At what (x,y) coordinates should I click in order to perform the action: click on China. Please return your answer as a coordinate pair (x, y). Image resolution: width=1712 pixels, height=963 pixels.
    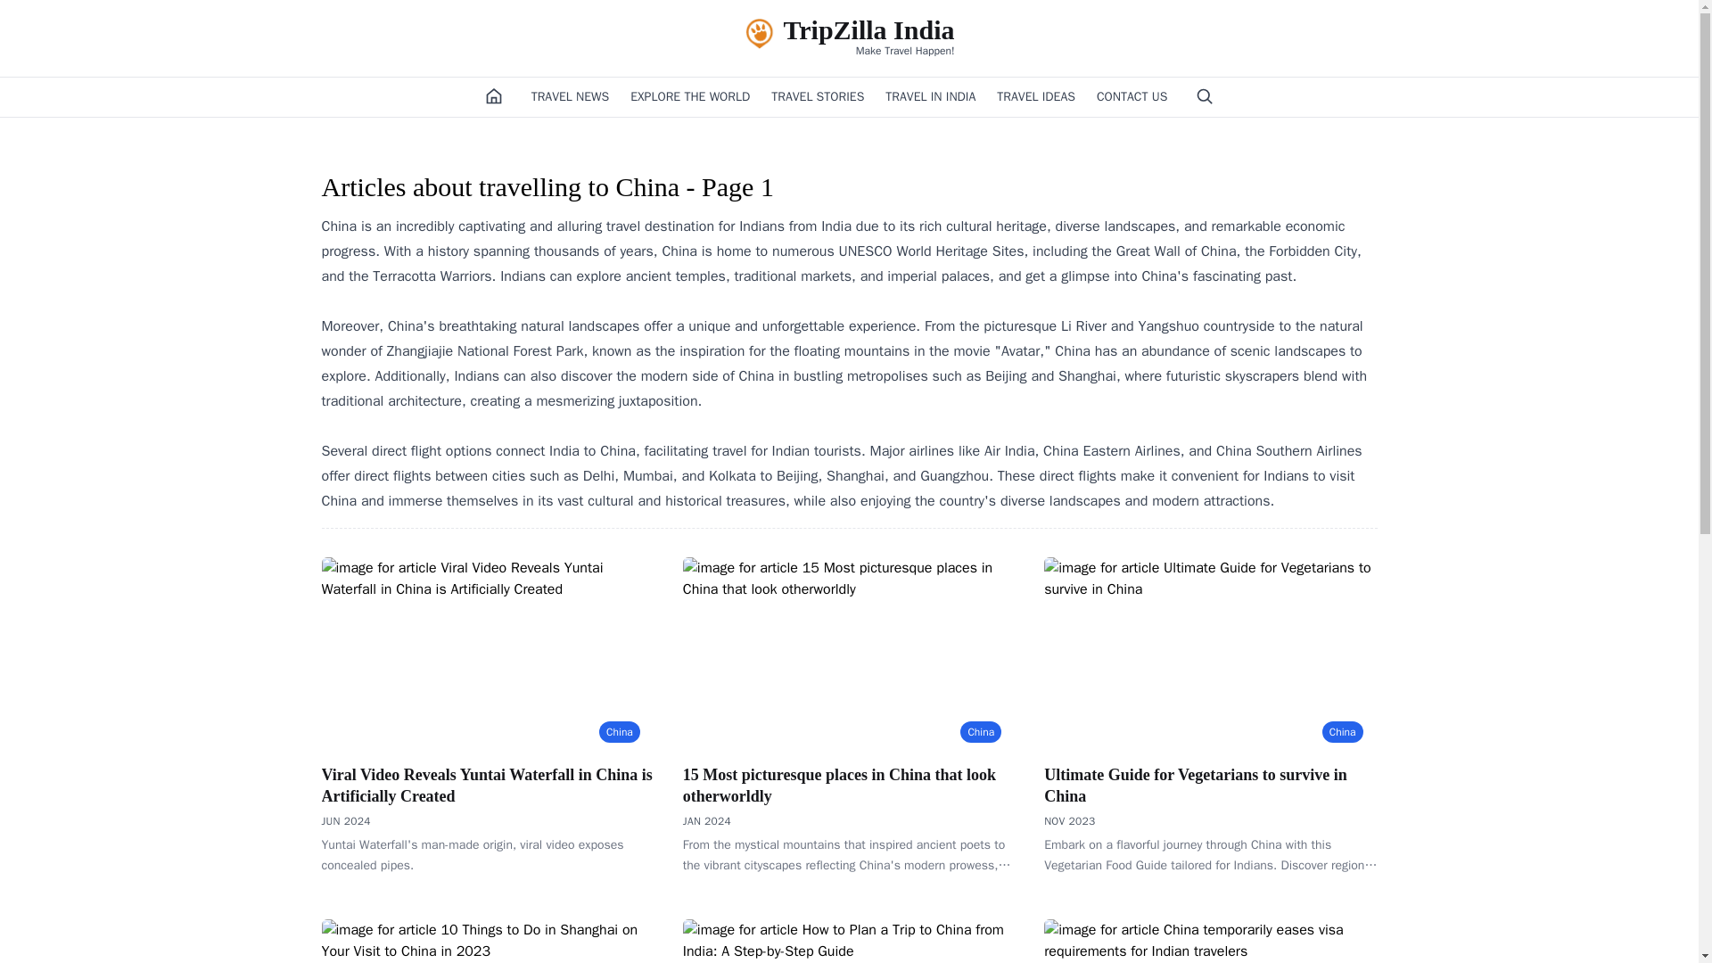
    Looking at the image, I should click on (849, 786).